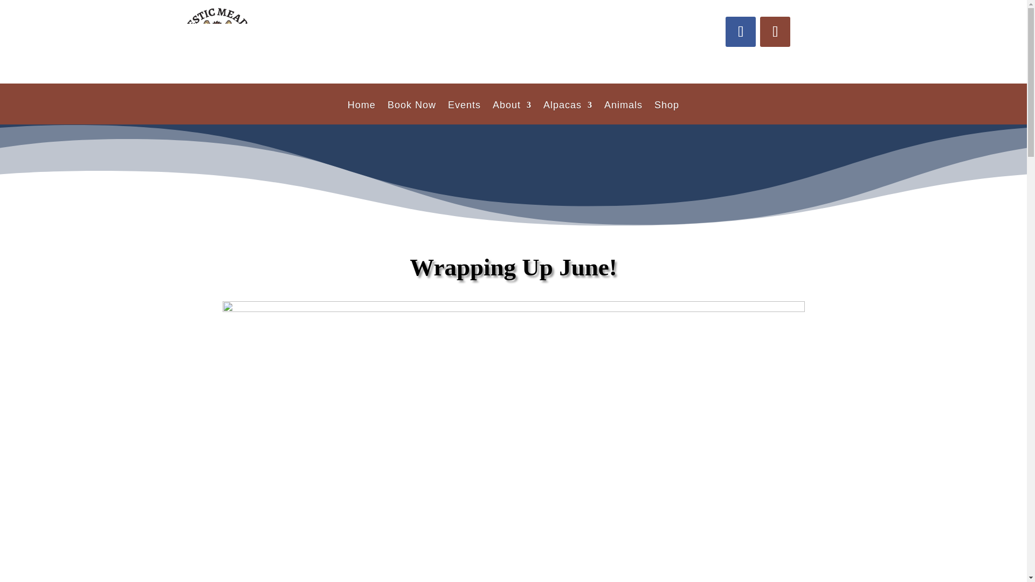 The image size is (1035, 582). Describe the element at coordinates (568, 113) in the screenshot. I see `Alpacas` at that location.